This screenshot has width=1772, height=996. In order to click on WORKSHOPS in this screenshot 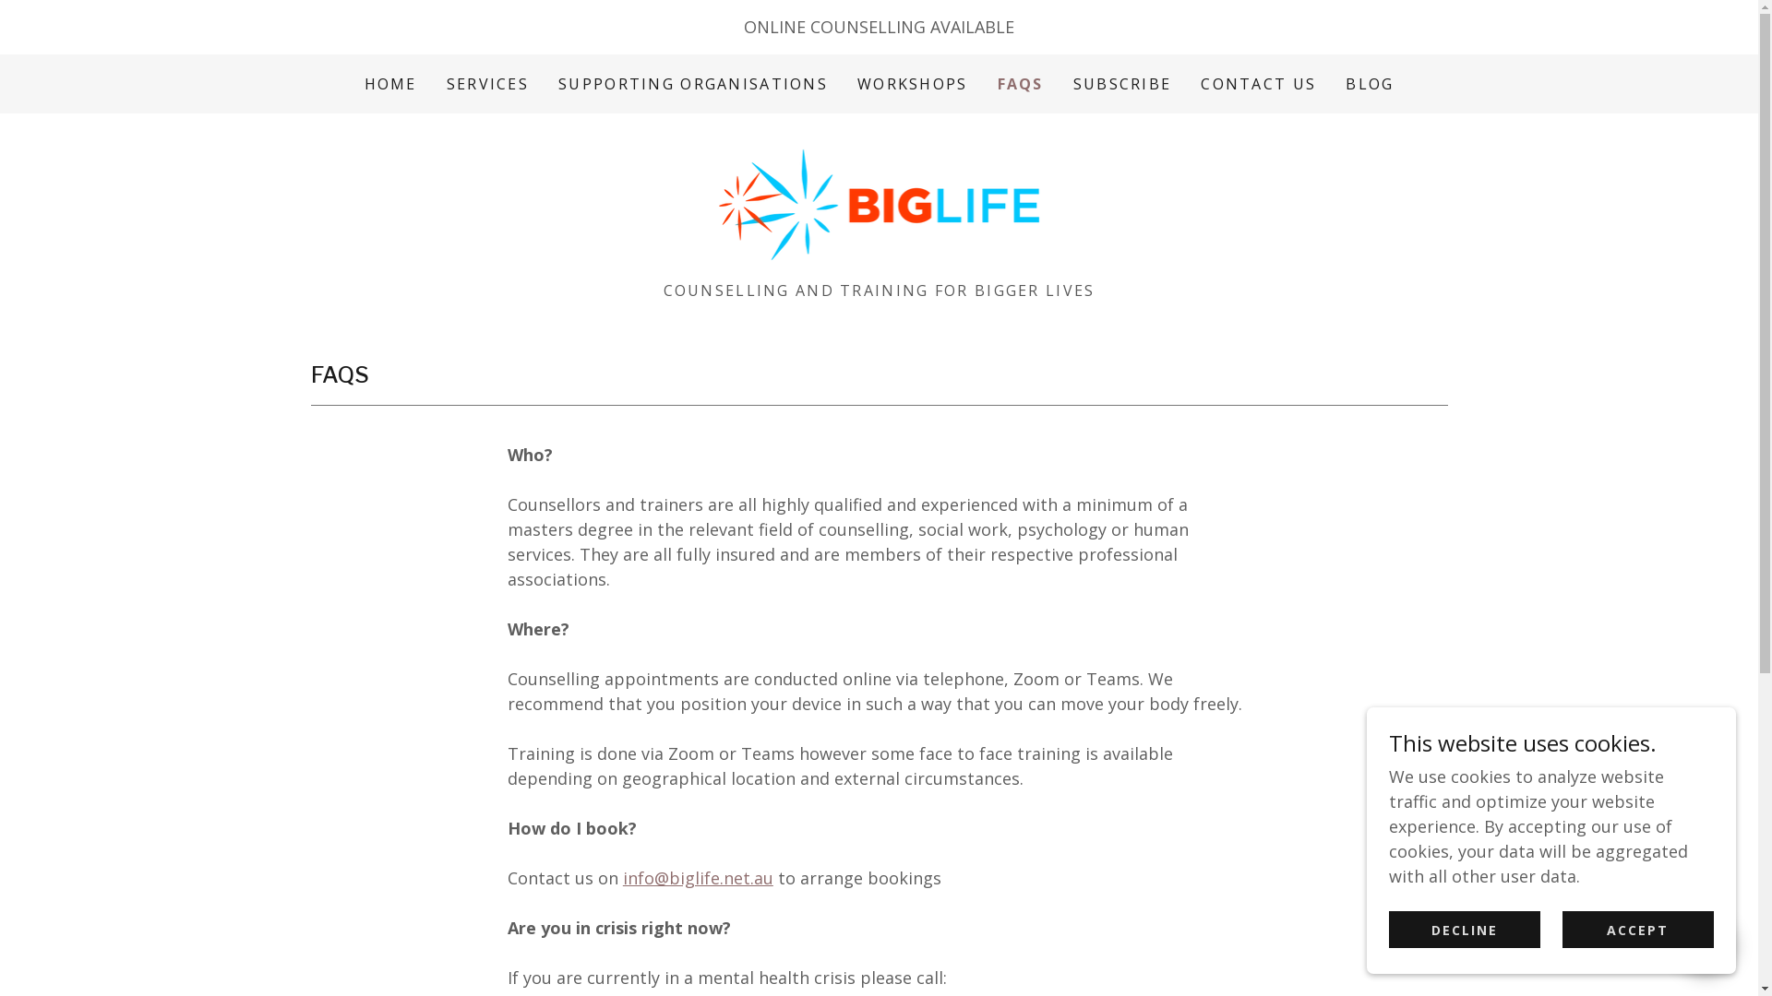, I will do `click(913, 84)`.